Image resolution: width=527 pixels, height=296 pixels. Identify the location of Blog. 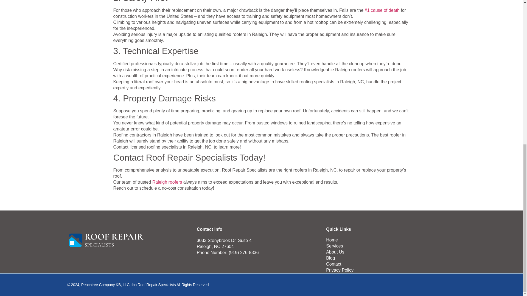
(391, 258).